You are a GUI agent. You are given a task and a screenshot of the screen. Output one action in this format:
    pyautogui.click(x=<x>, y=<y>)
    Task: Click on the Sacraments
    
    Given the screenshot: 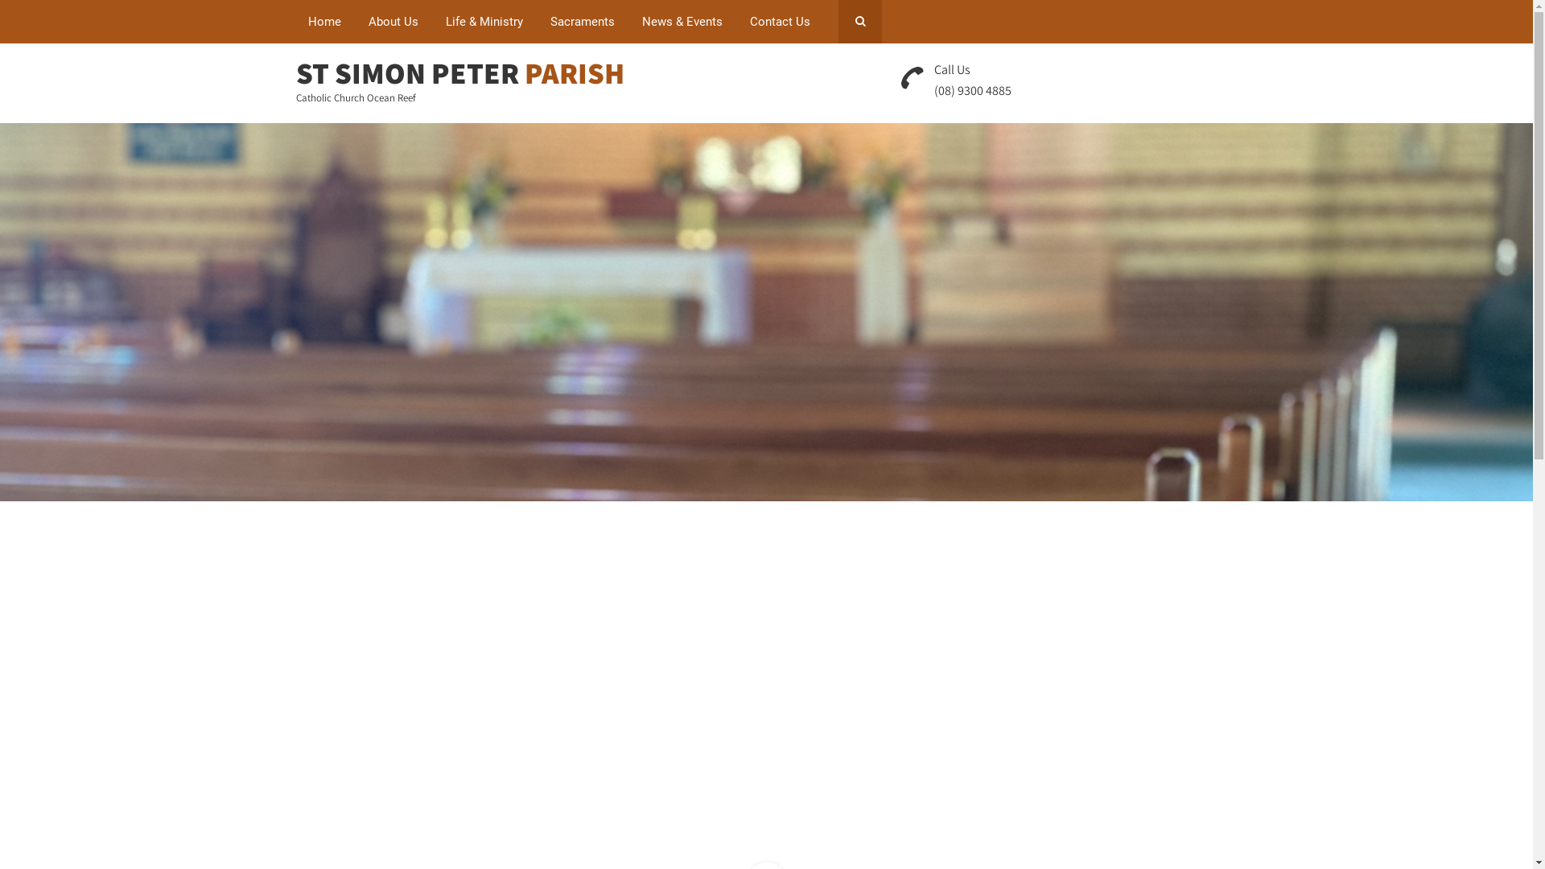 What is the action you would take?
    pyautogui.click(x=582, y=22)
    